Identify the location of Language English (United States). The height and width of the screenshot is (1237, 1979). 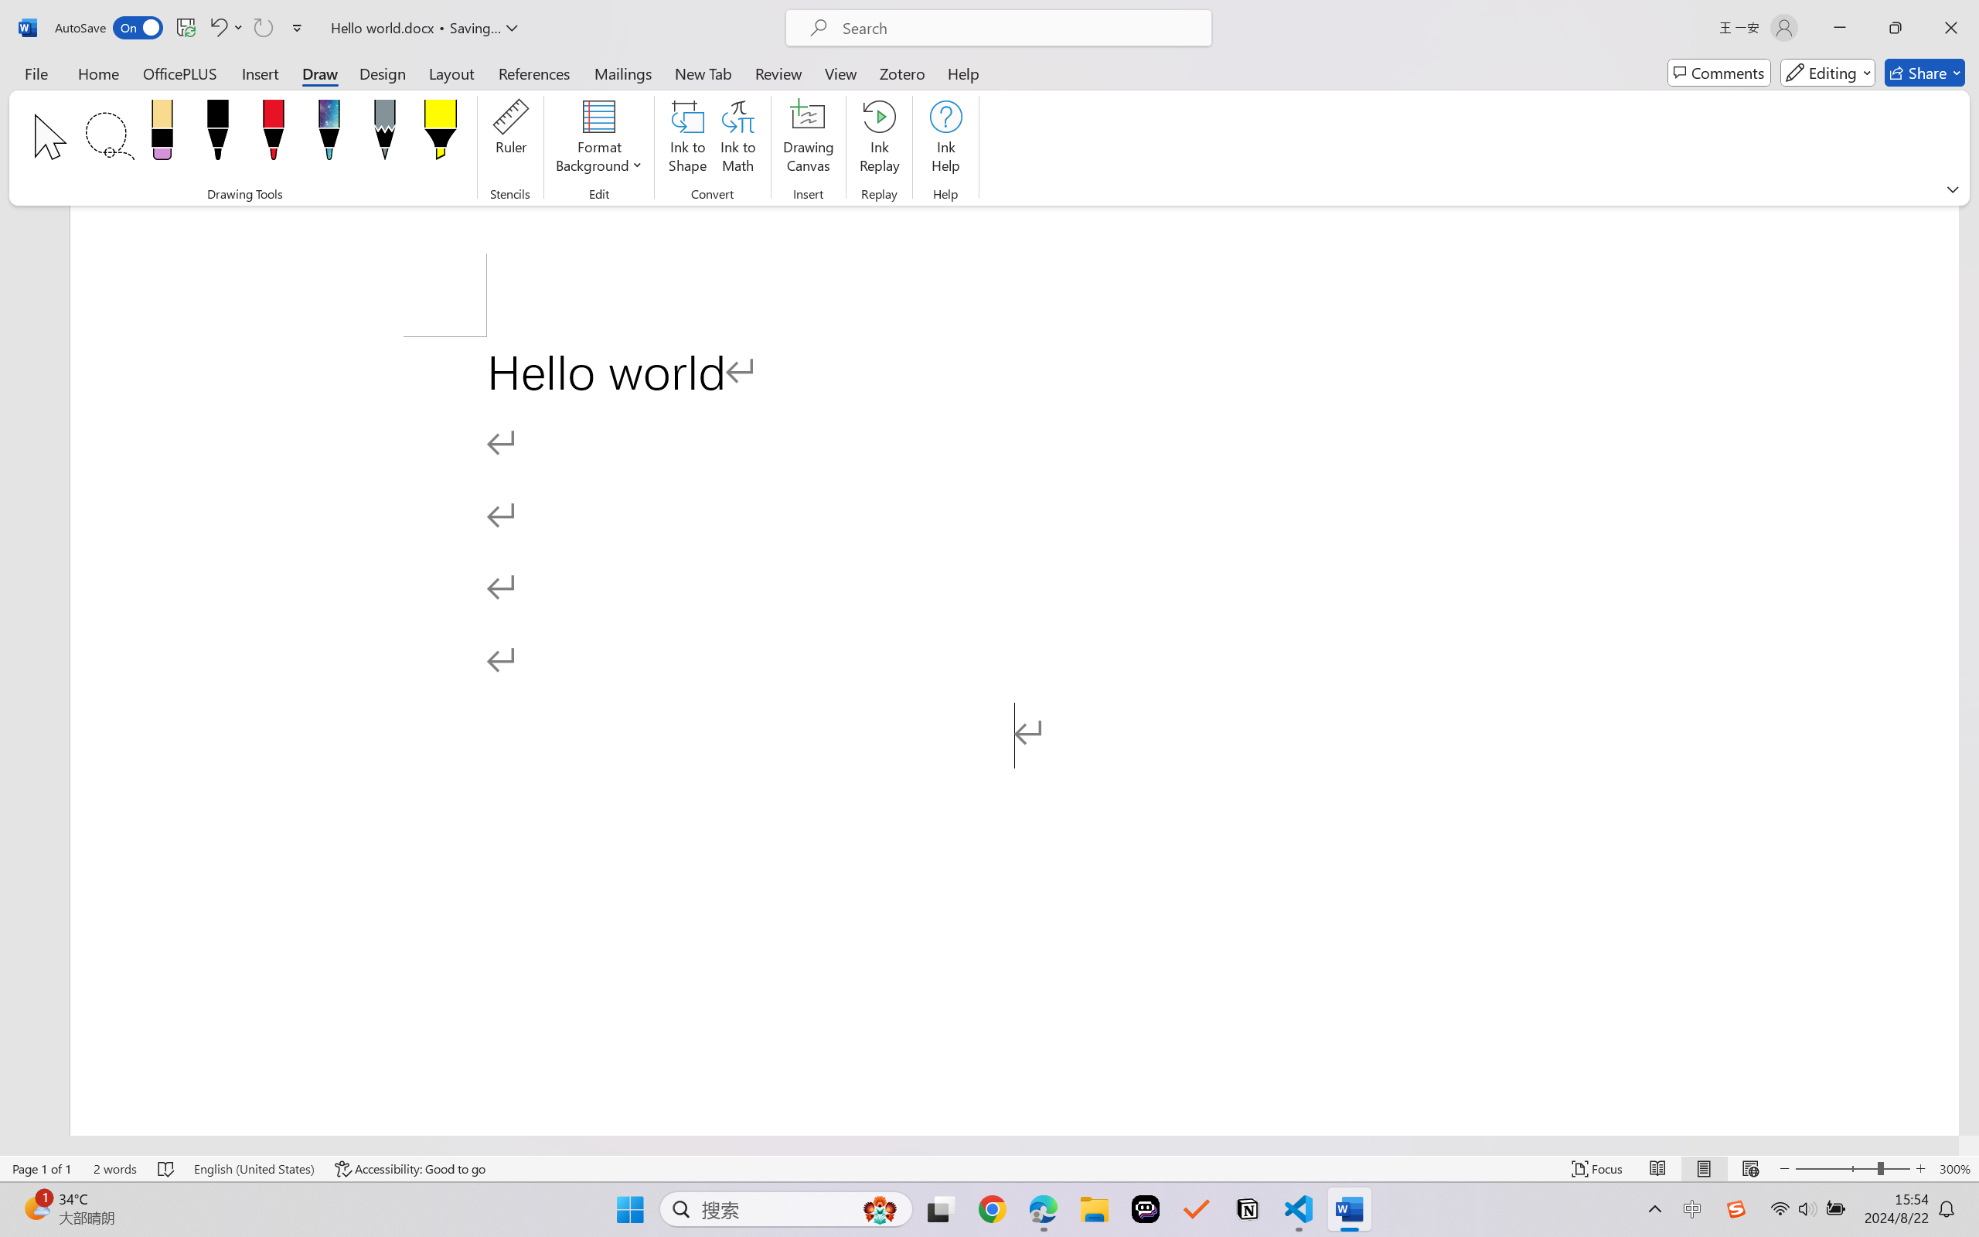
(254, 1169).